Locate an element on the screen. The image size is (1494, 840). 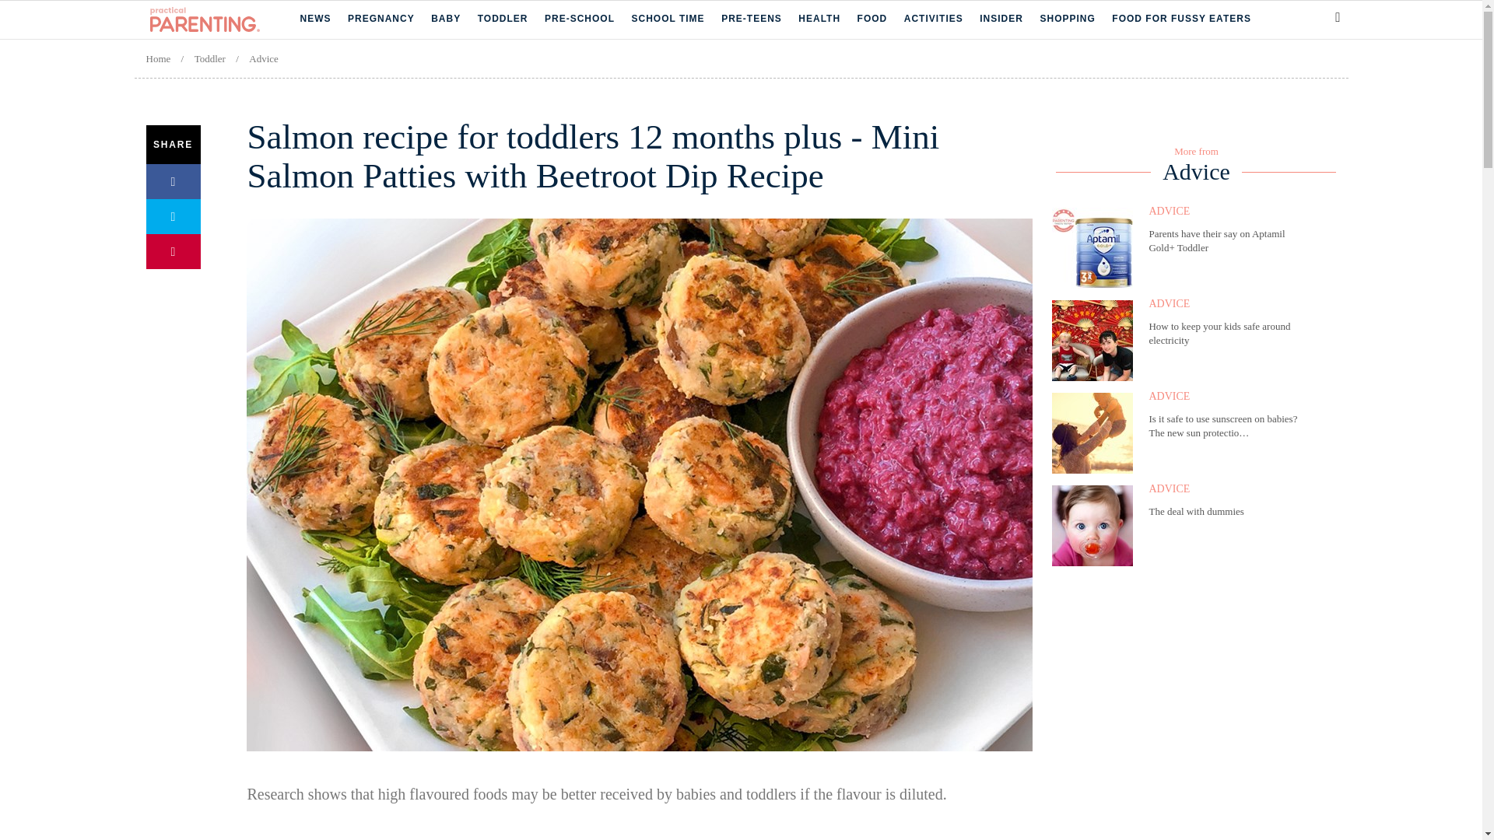
BABY is located at coordinates (445, 19).